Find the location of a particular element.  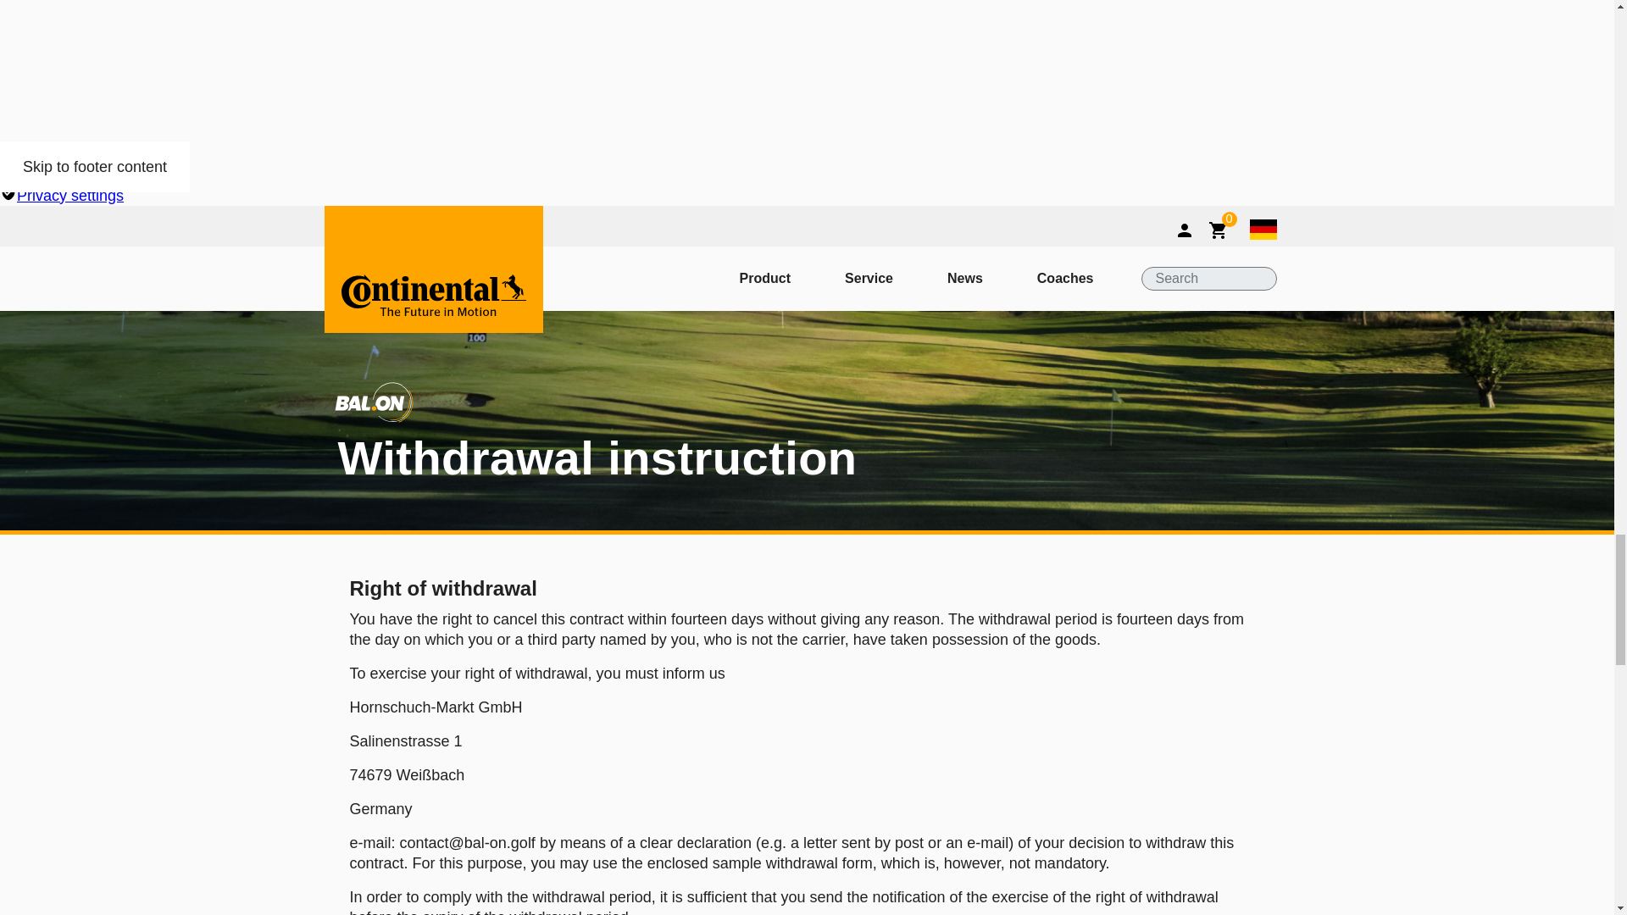

Coaches is located at coordinates (1065, 278).